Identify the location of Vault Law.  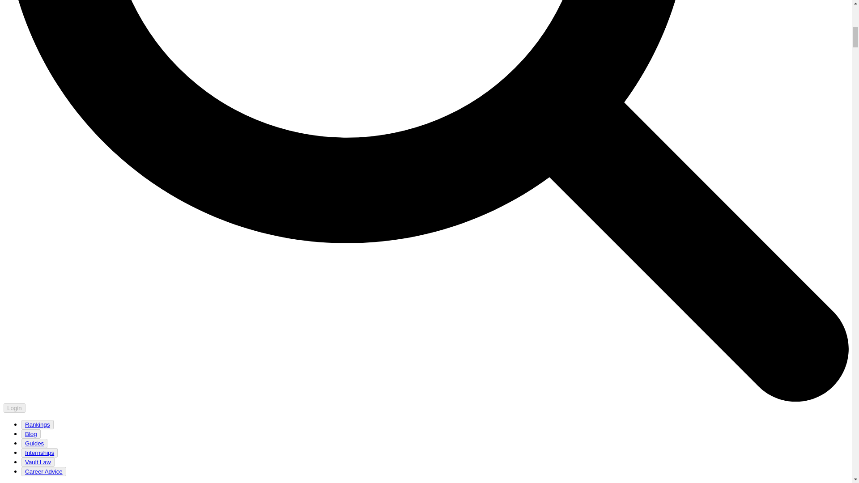
(38, 462).